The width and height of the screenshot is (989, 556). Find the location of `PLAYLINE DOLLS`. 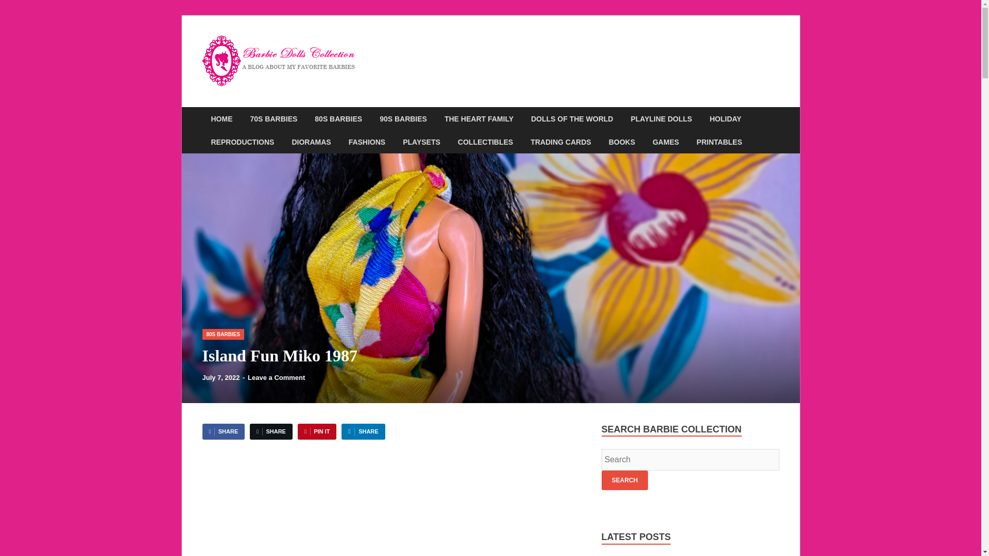

PLAYLINE DOLLS is located at coordinates (661, 118).